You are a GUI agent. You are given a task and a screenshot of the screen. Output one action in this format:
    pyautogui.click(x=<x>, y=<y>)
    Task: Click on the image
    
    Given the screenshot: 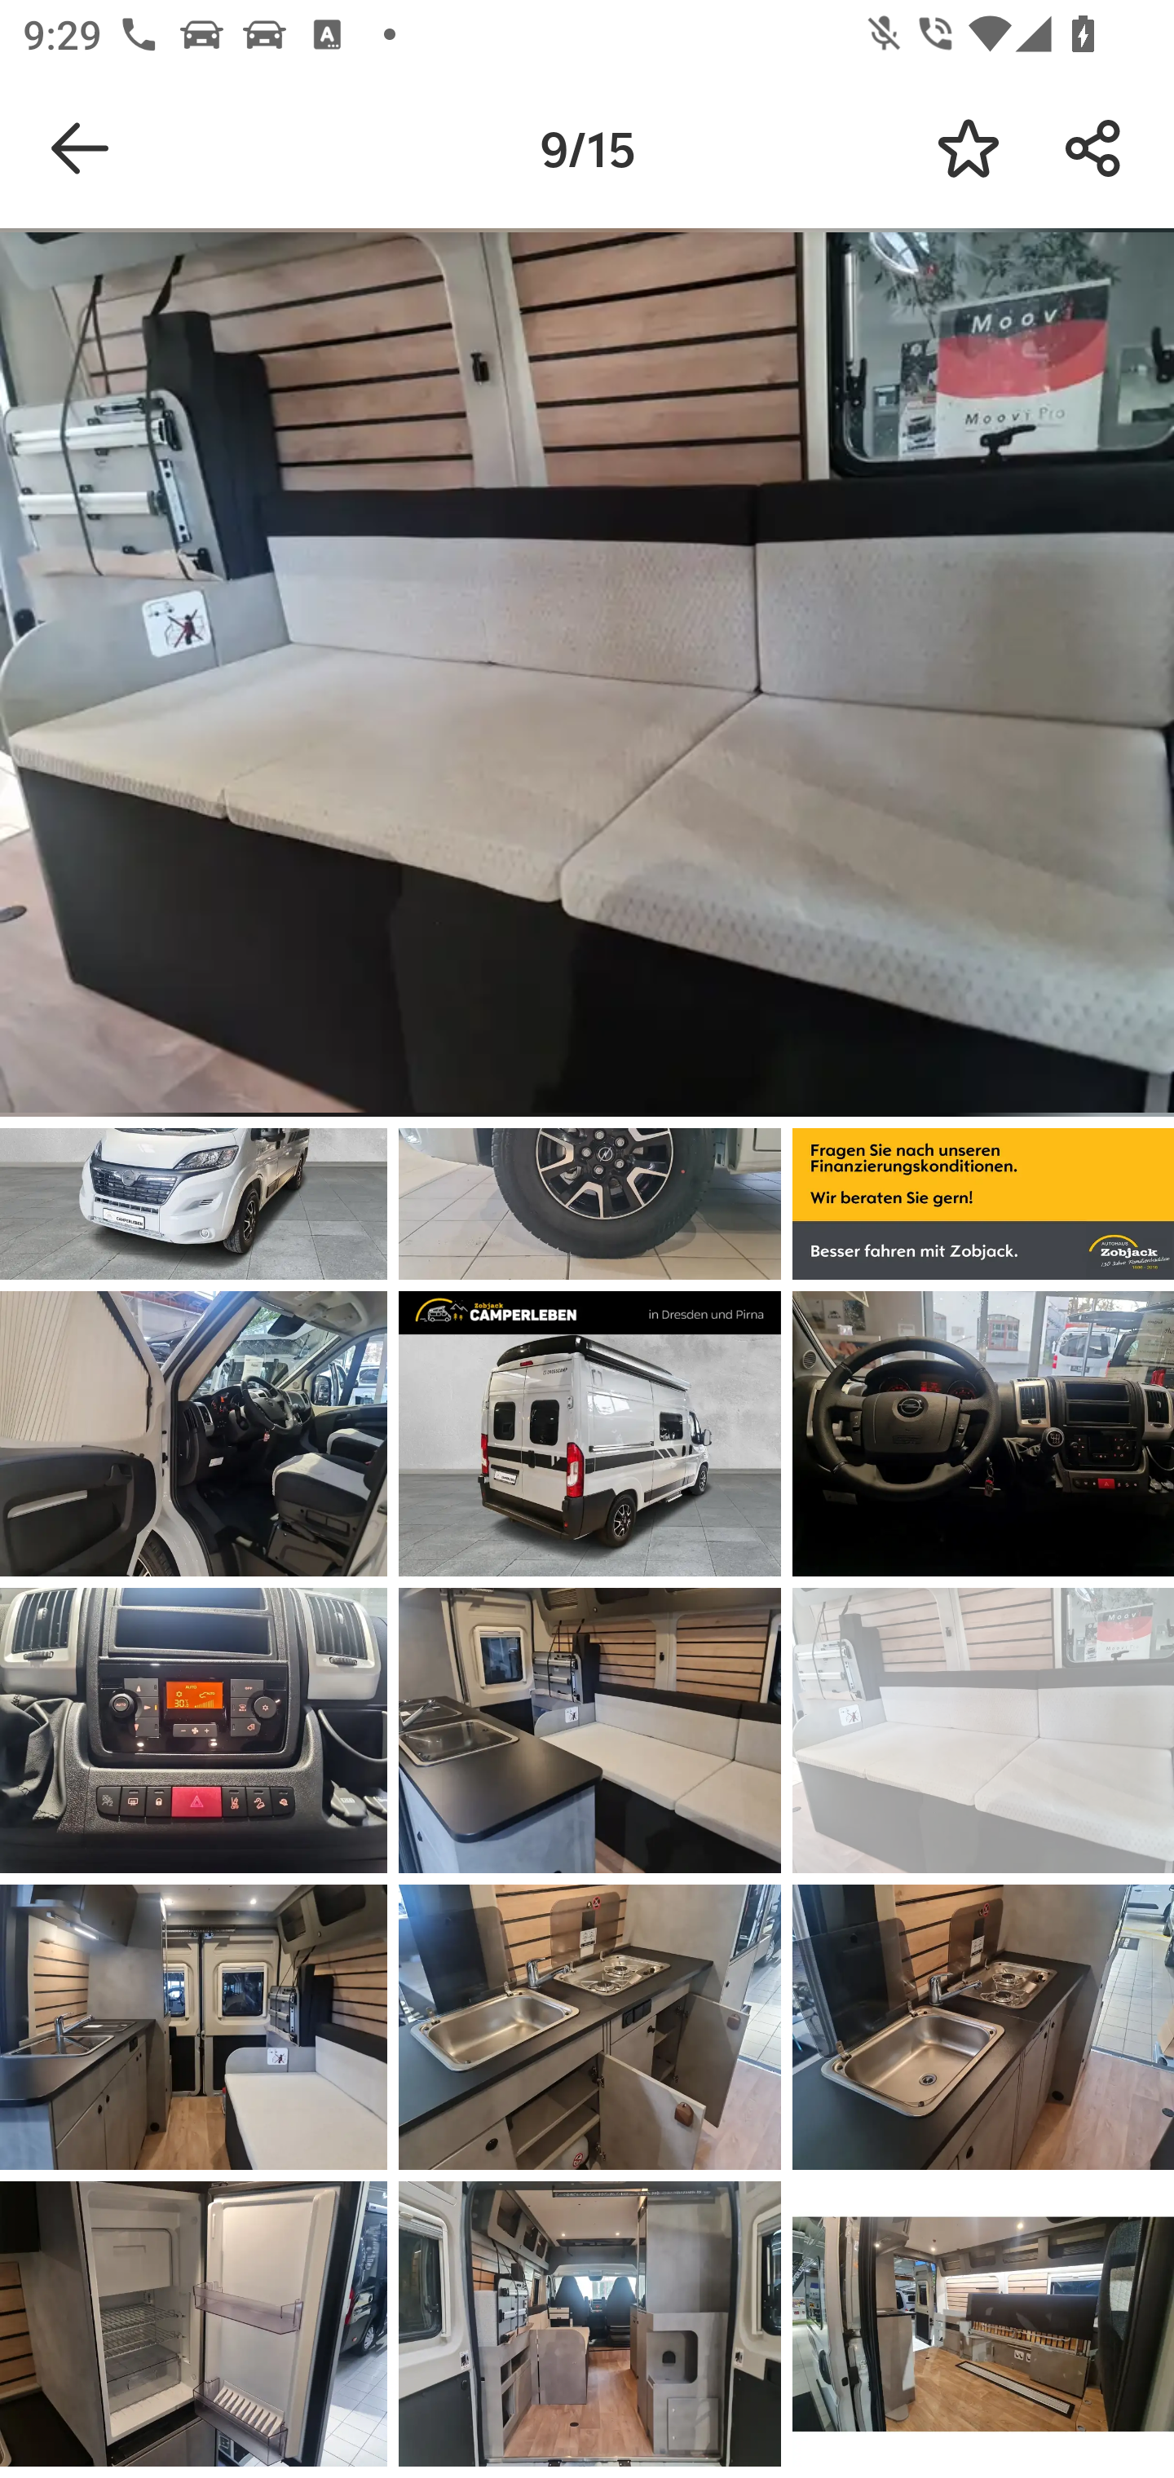 What is the action you would take?
    pyautogui.click(x=194, y=1433)
    